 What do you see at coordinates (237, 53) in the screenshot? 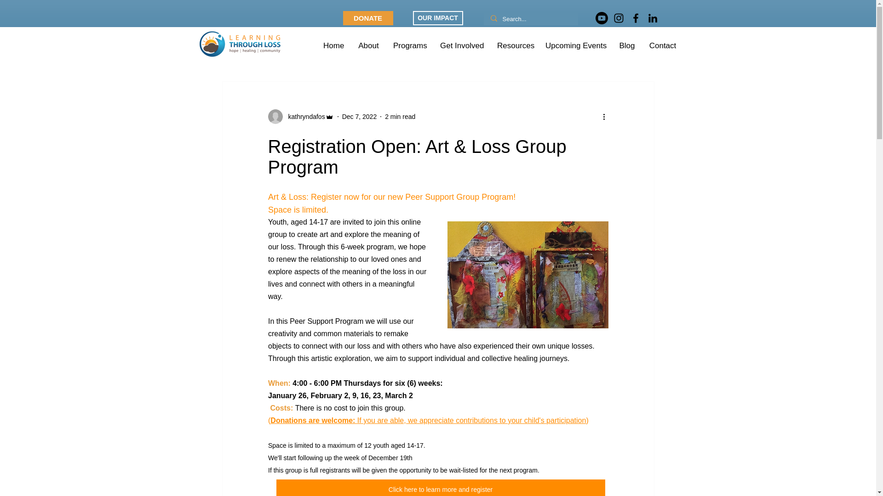
I see `All Posts` at bounding box center [237, 53].